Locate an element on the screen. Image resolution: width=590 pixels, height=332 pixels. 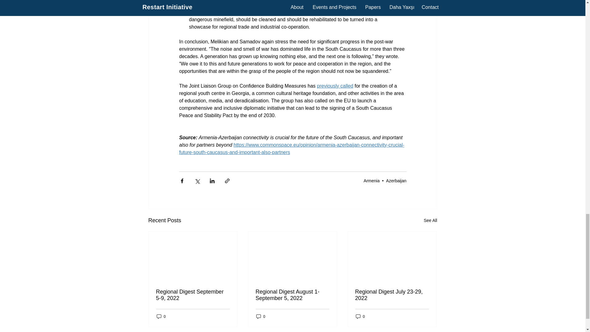
previously called is located at coordinates (335, 86).